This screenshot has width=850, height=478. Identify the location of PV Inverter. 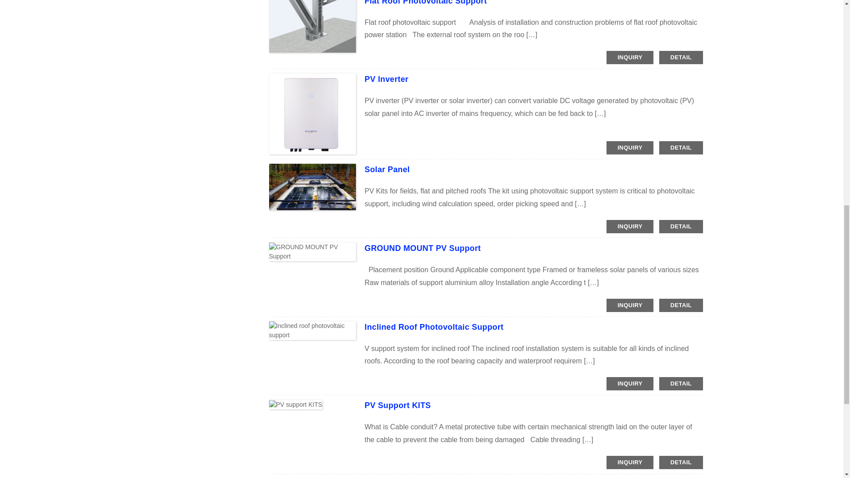
(386, 79).